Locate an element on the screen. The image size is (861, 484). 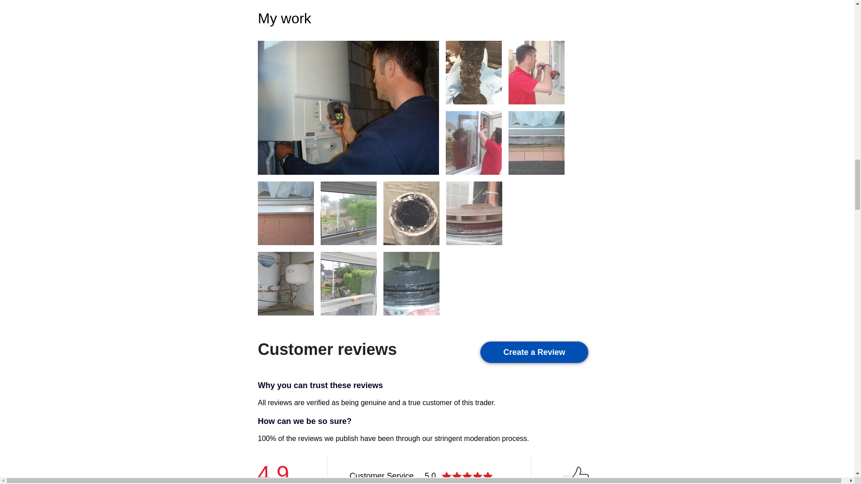
Window hinges repaired is located at coordinates (474, 143).